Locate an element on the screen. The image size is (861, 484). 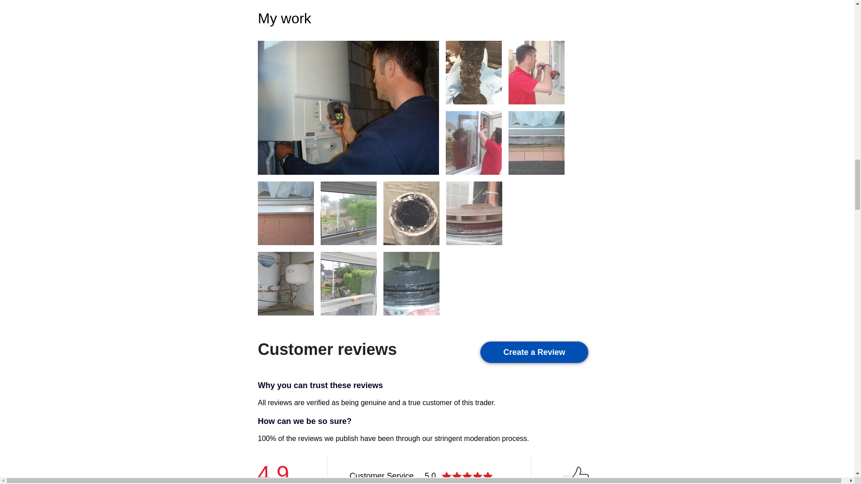
Window hinges repaired is located at coordinates (474, 143).